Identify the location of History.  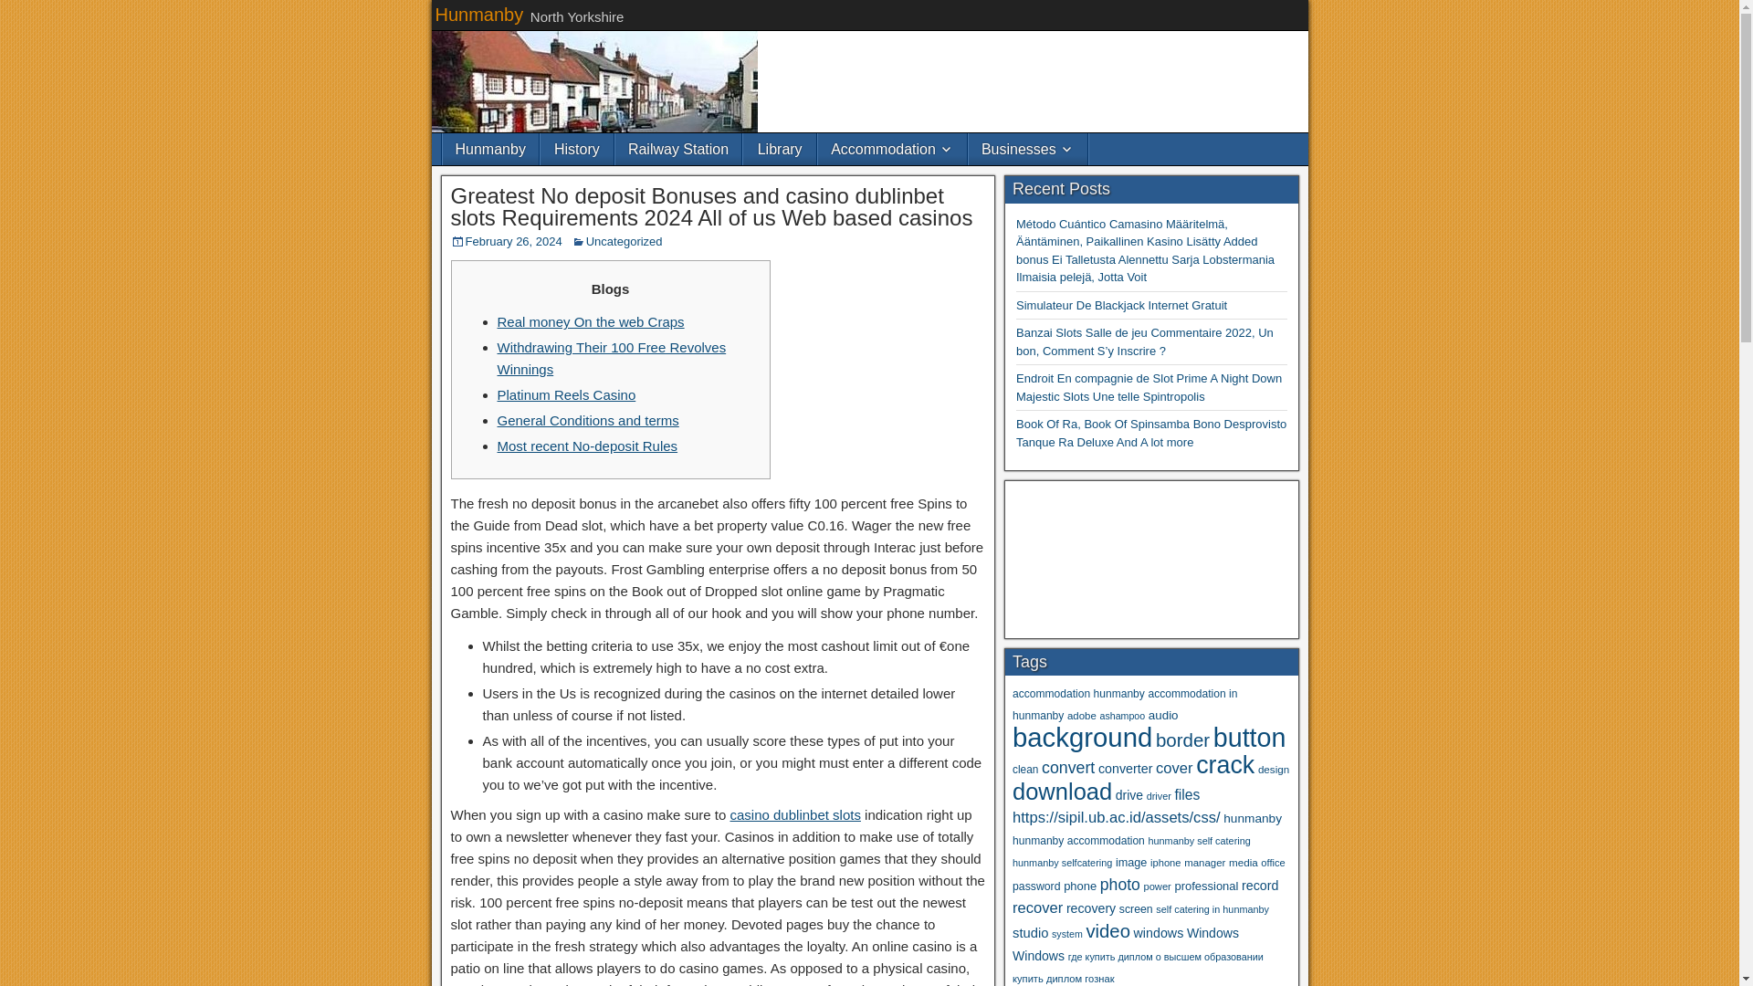
(577, 149).